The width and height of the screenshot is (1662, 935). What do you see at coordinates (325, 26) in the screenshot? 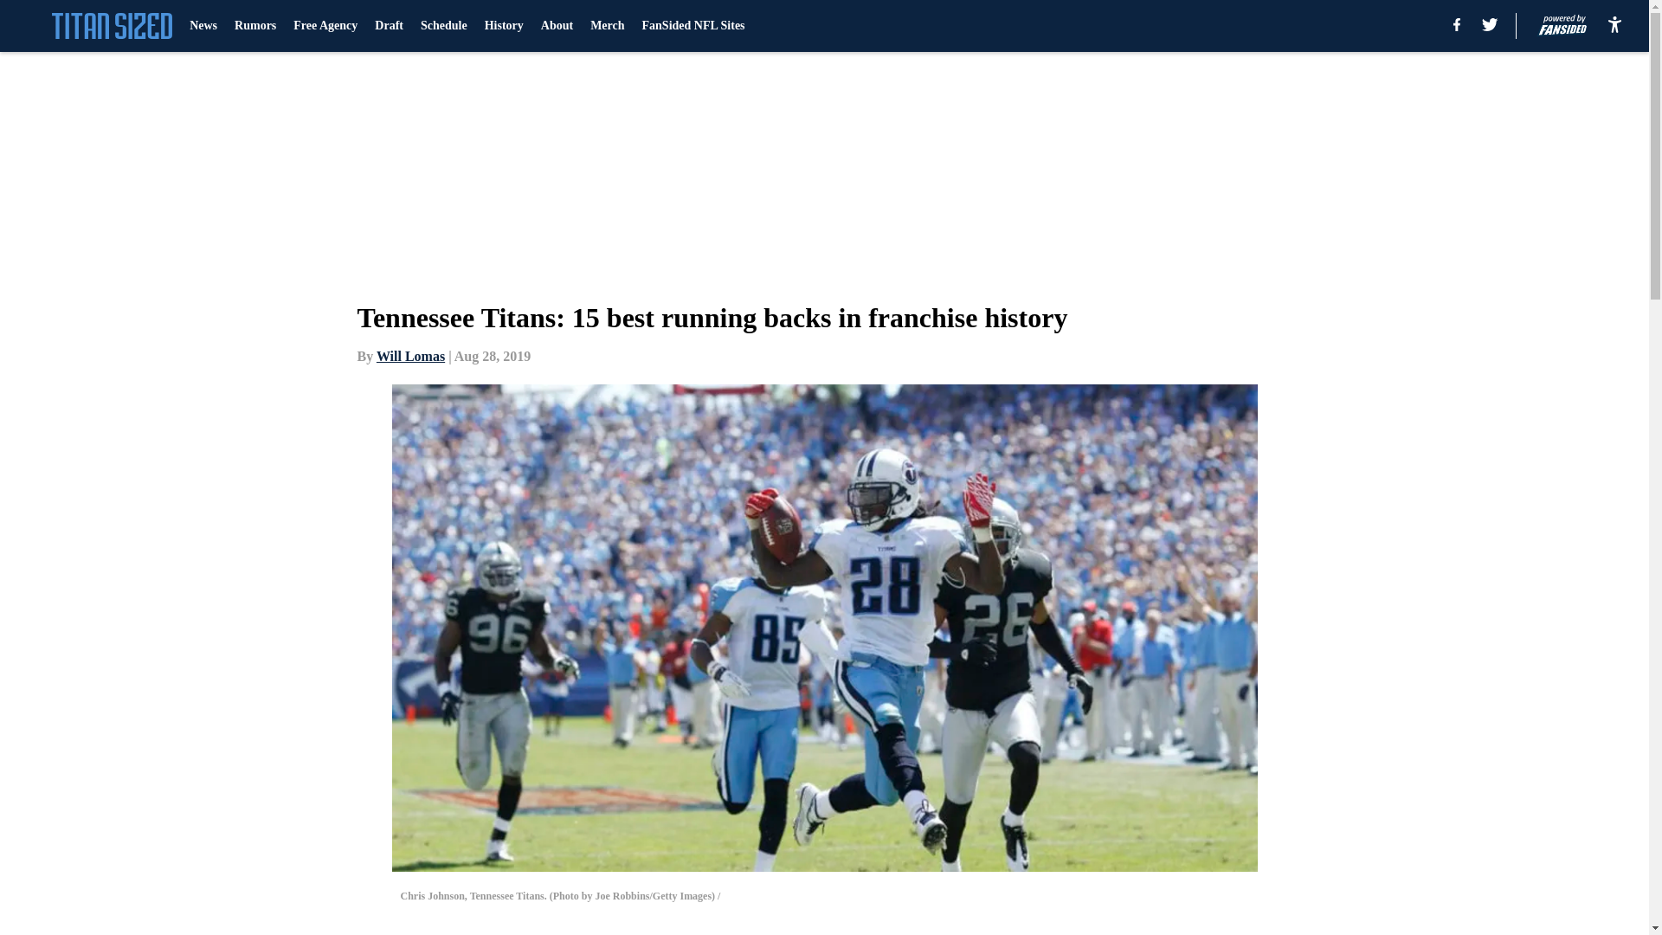
I see `Free Agency` at bounding box center [325, 26].